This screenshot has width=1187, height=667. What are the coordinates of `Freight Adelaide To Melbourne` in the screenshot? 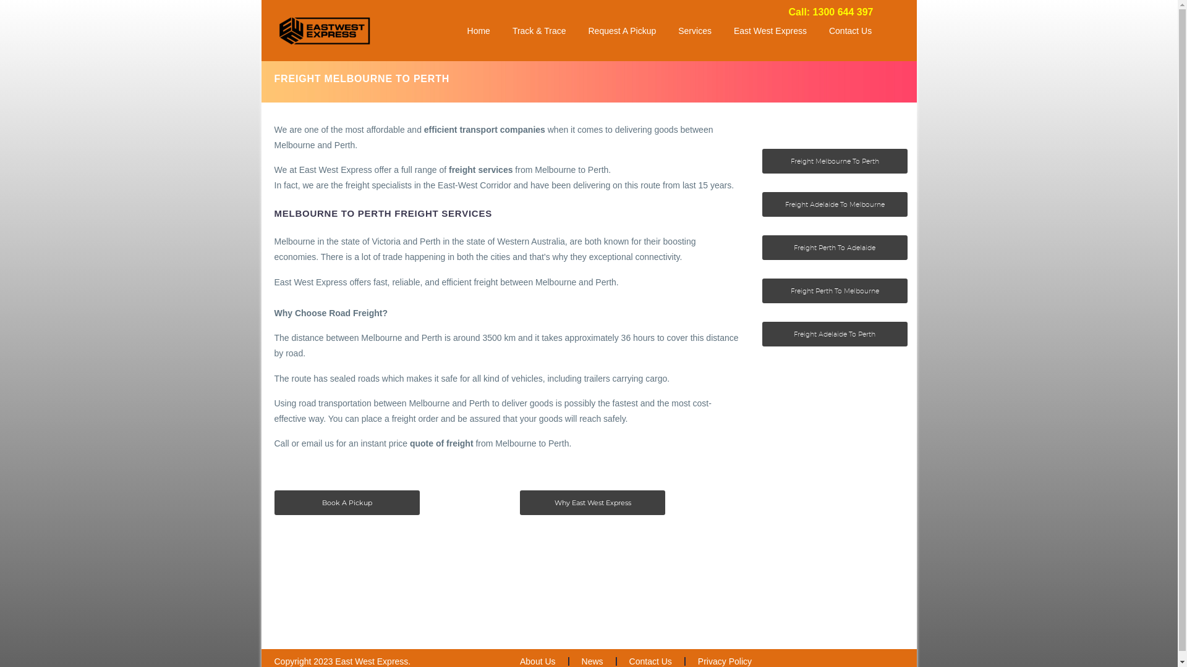 It's located at (835, 204).